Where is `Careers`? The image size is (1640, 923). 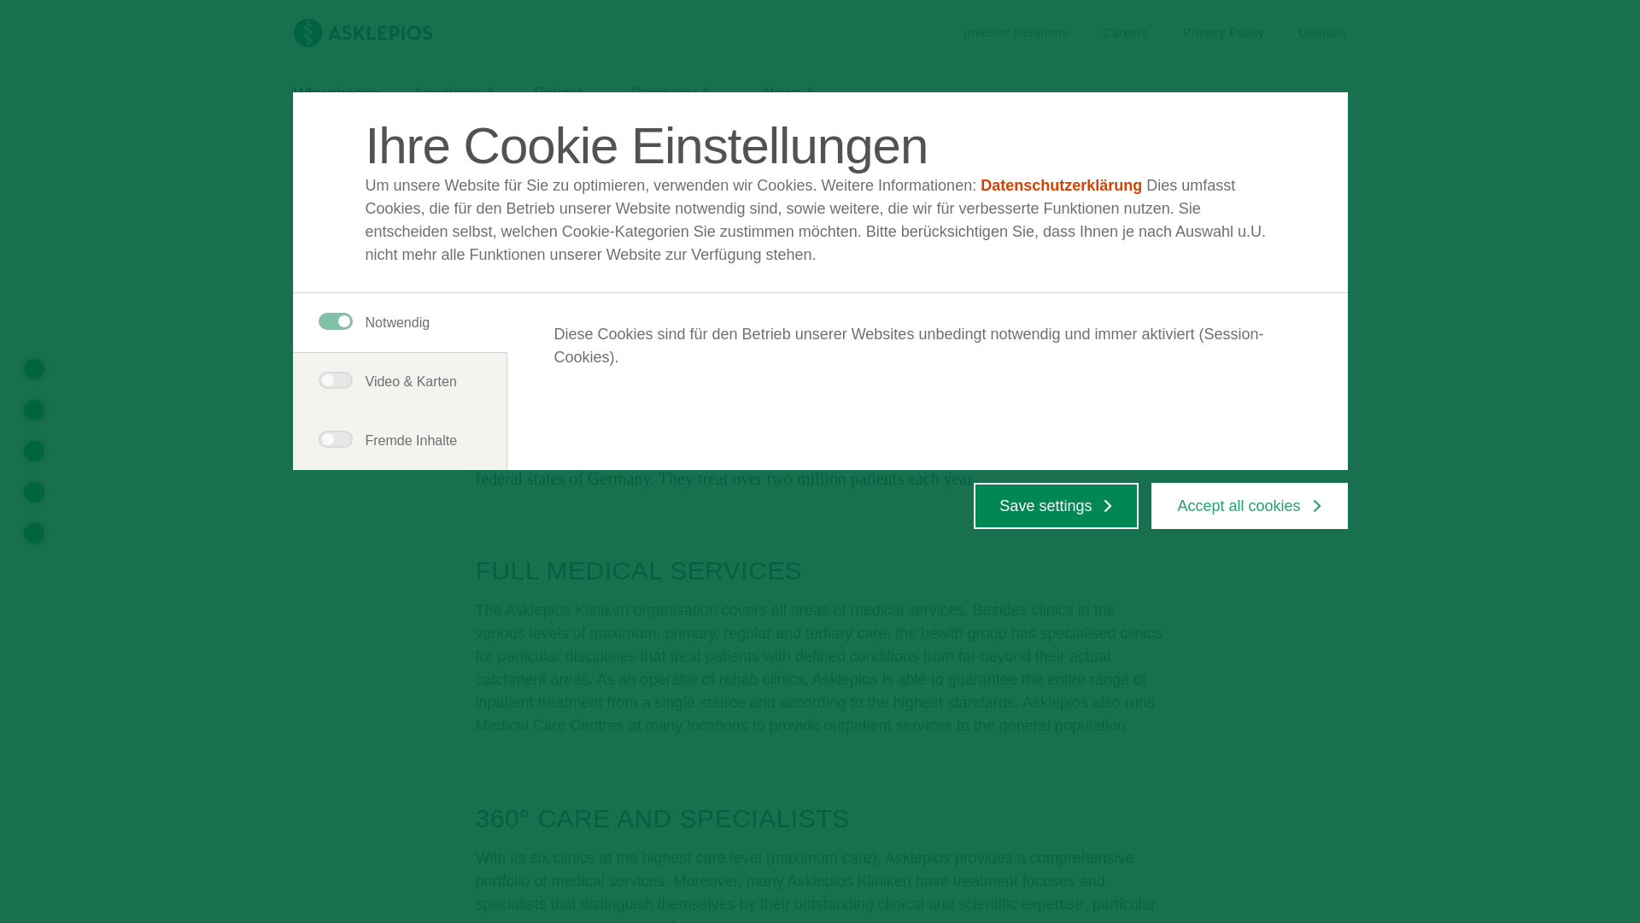 Careers is located at coordinates (1223, 32).